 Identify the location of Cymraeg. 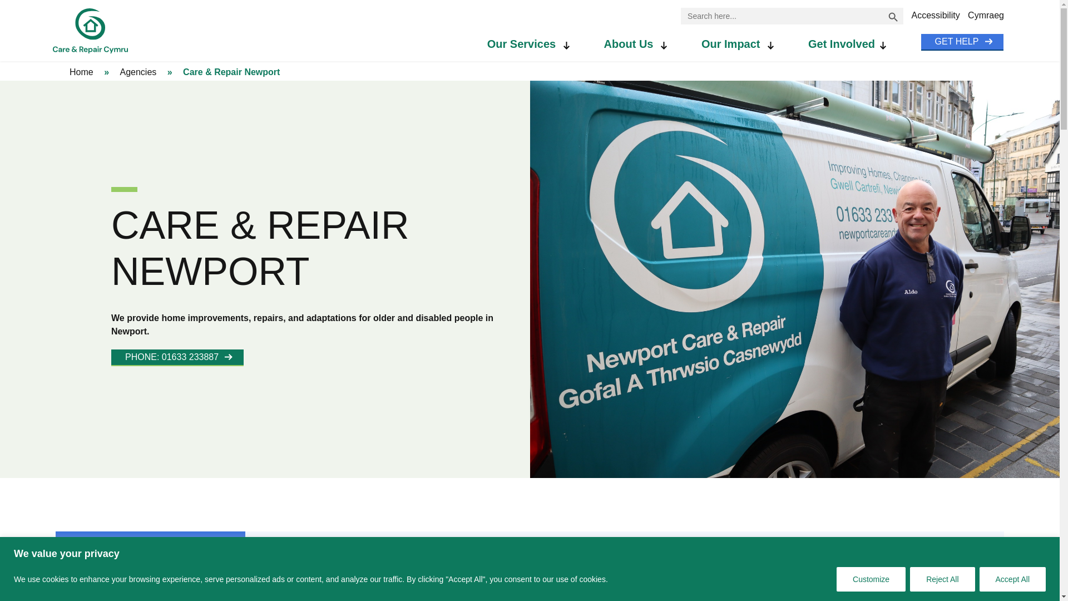
(986, 16).